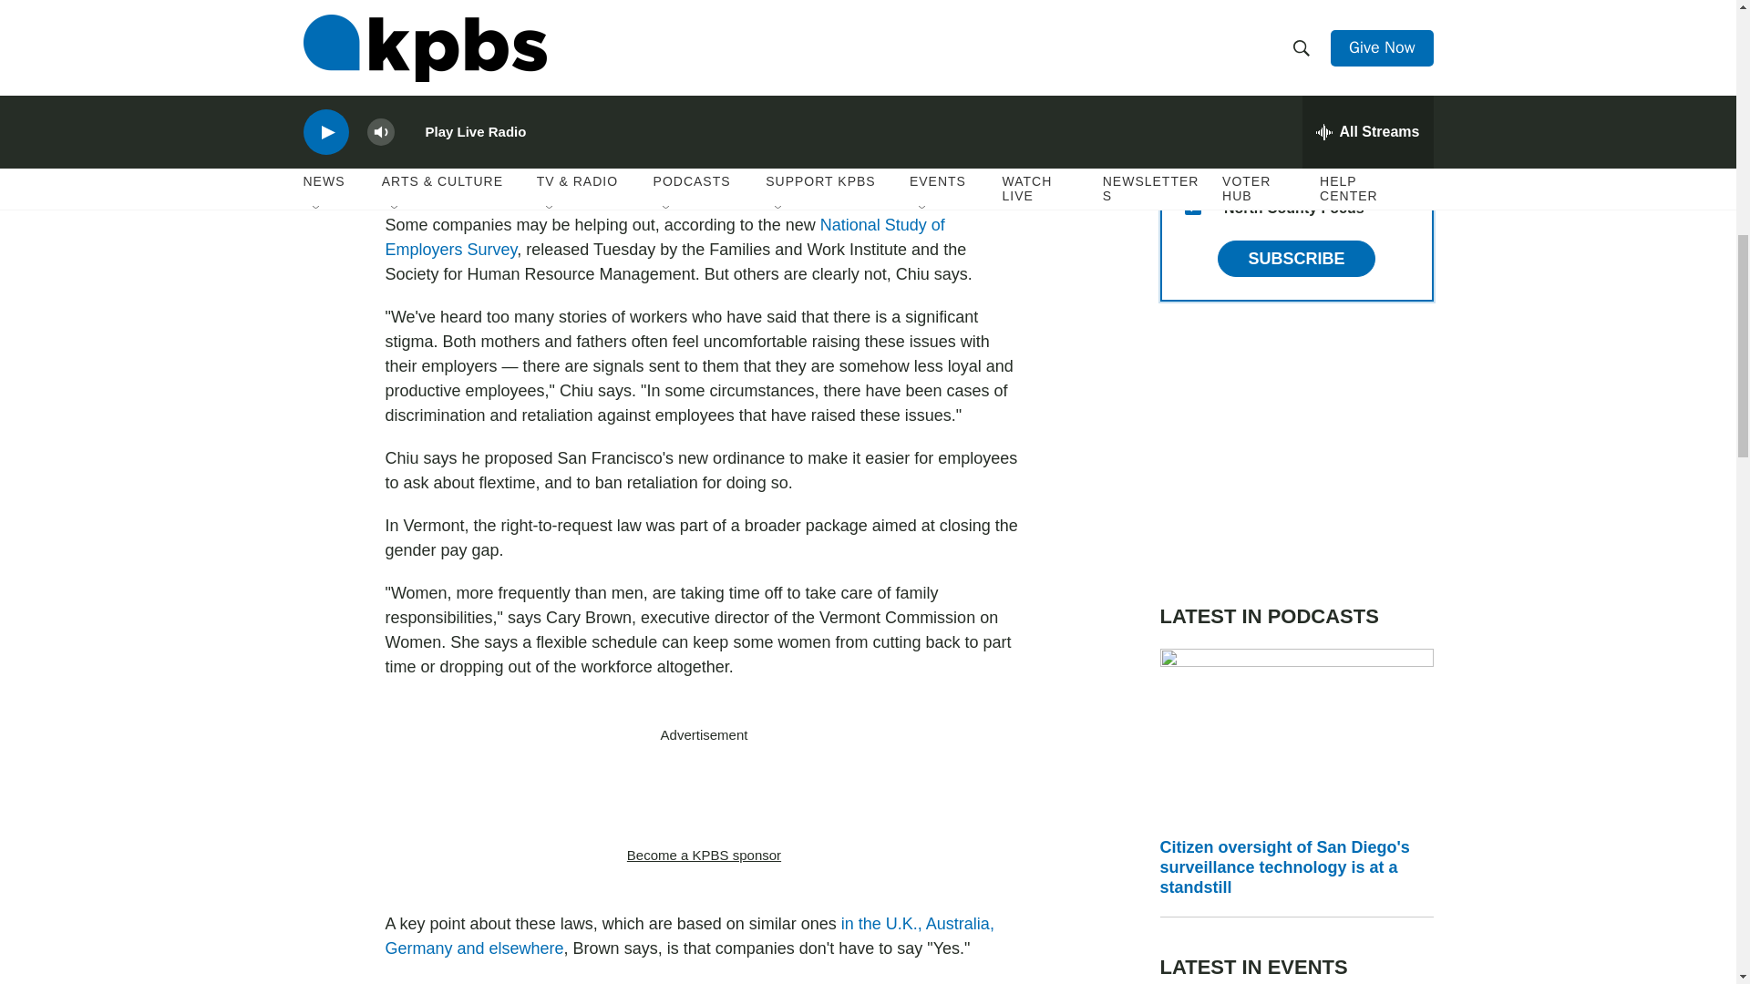 The width and height of the screenshot is (1750, 984). What do you see at coordinates (1192, 162) in the screenshot?
I see `8` at bounding box center [1192, 162].